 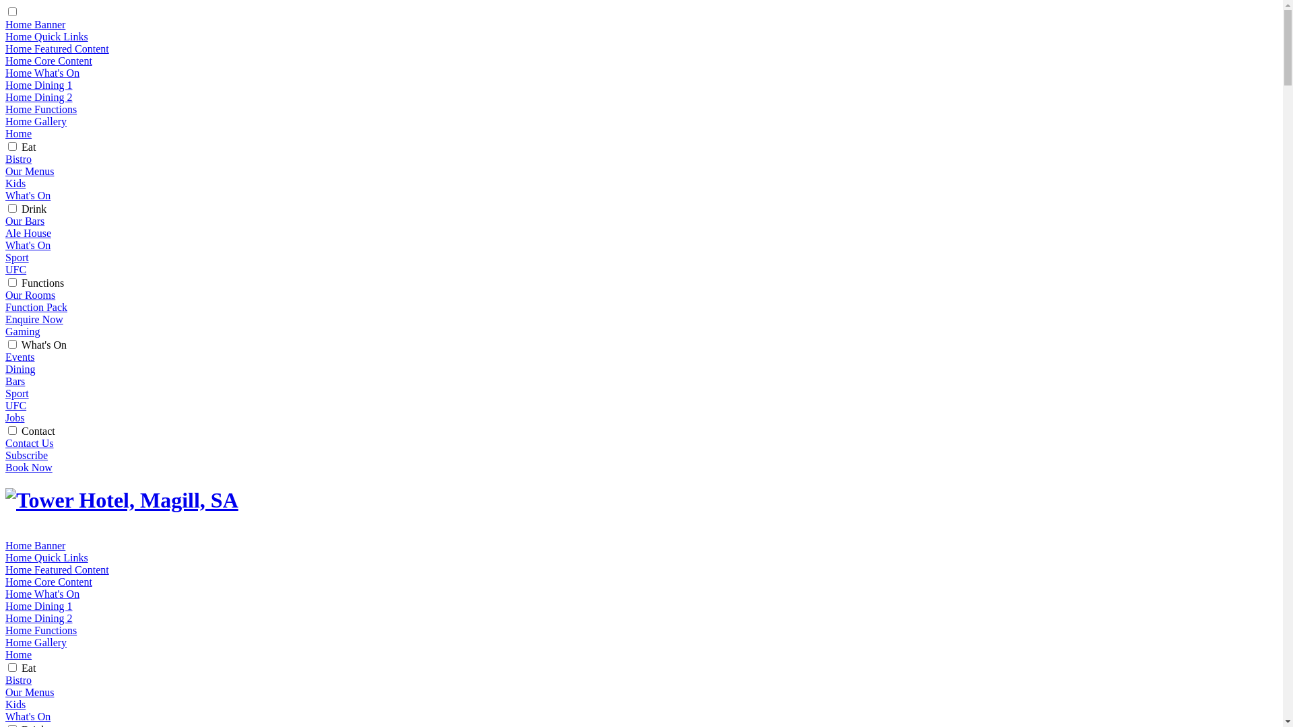 I want to click on Home, so click(x=19, y=133).